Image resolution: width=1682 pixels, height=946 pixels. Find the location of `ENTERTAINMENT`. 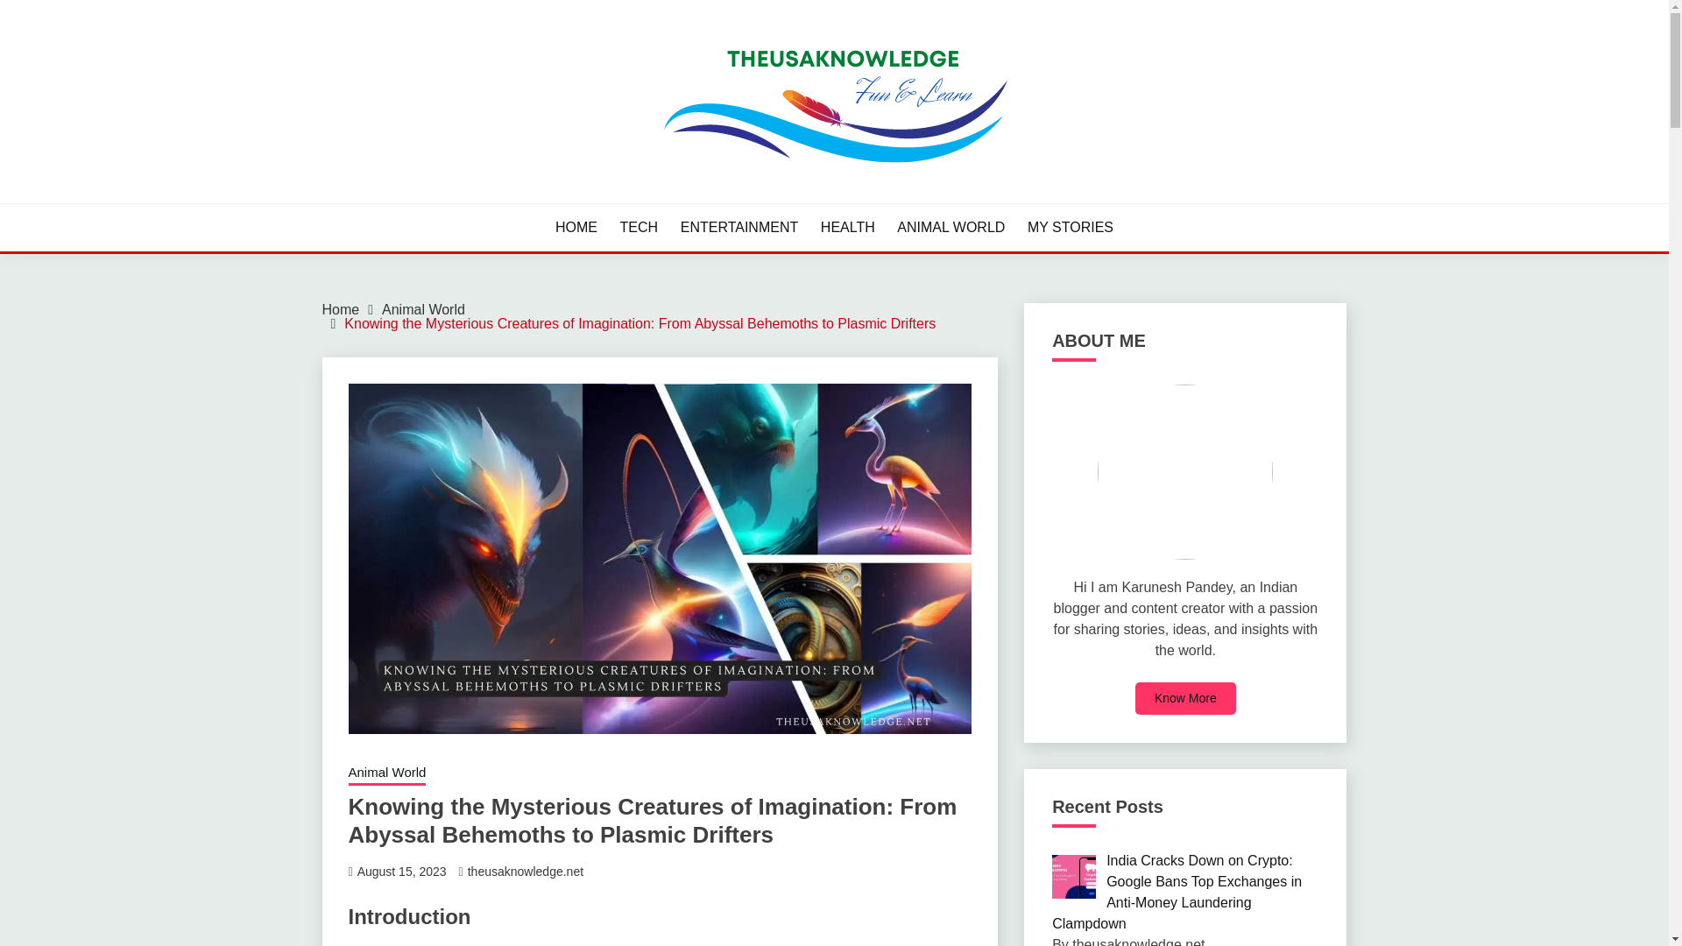

ENTERTAINMENT is located at coordinates (739, 228).